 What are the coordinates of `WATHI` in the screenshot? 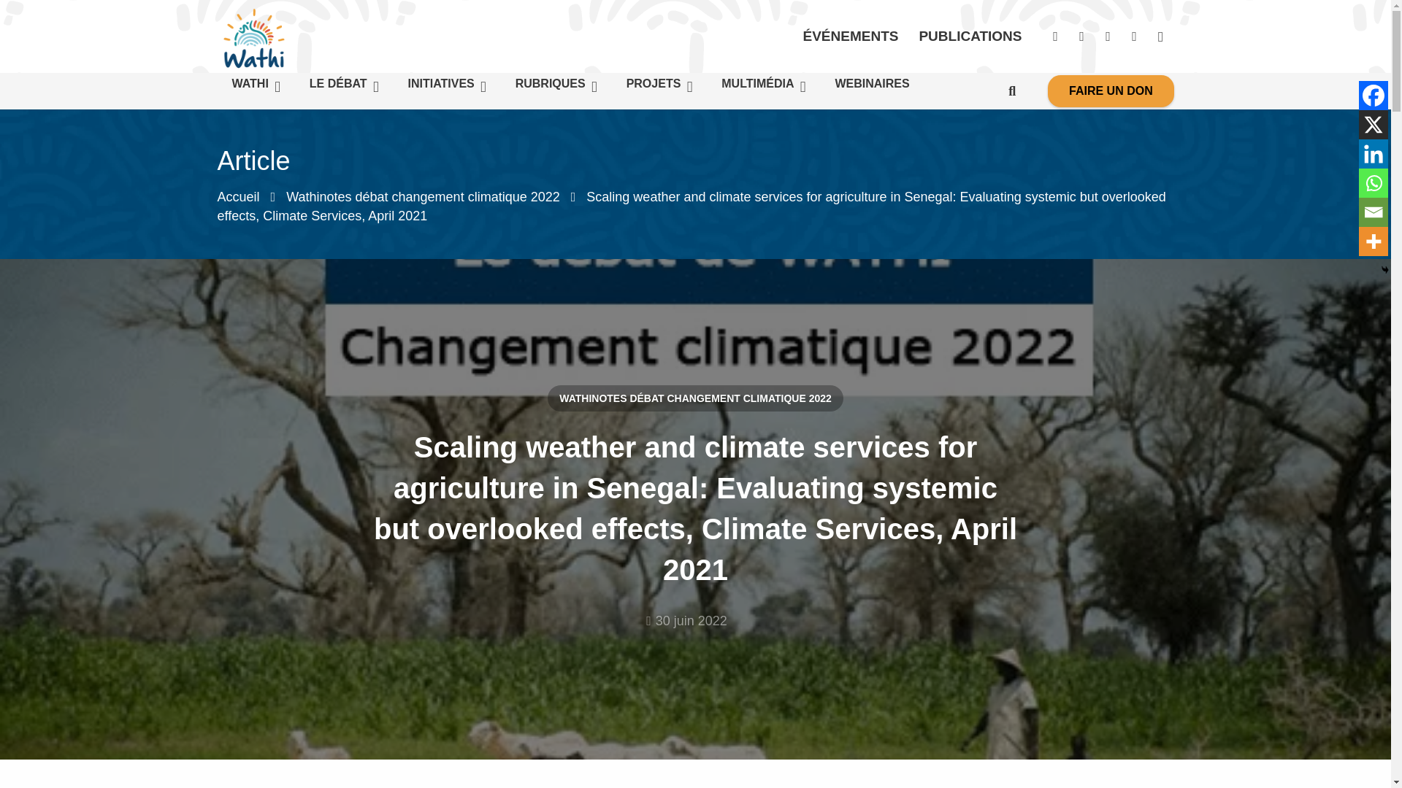 It's located at (256, 87).